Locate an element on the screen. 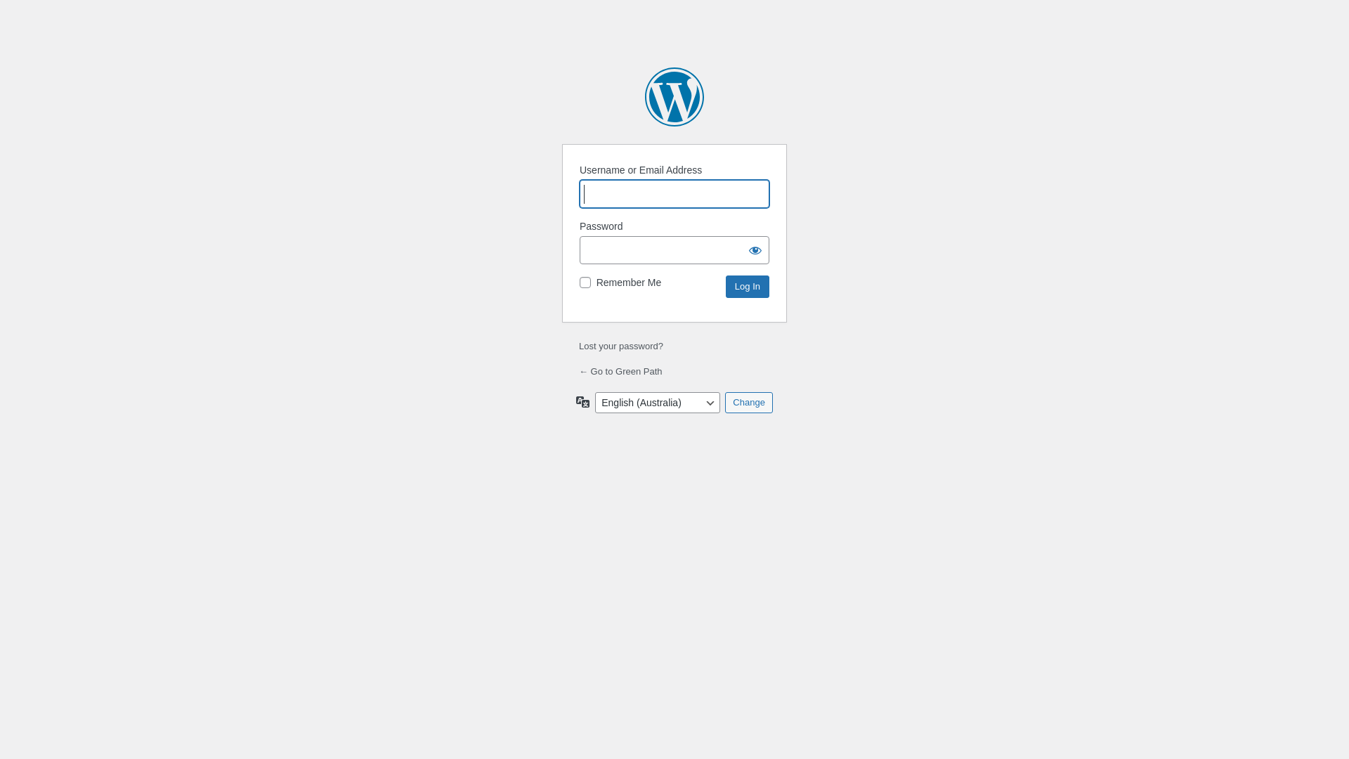  Change is located at coordinates (749, 403).